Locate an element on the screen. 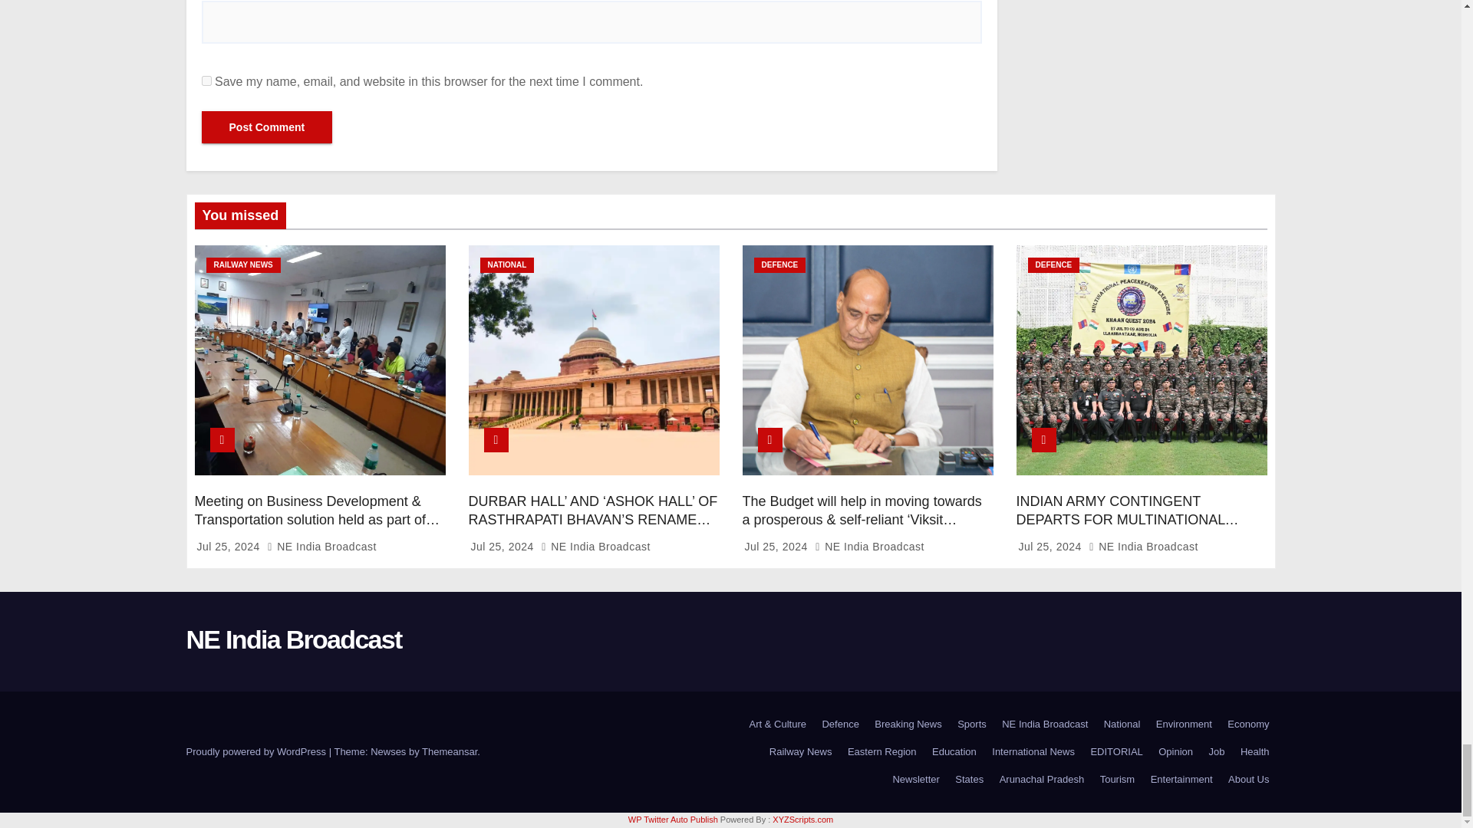 The width and height of the screenshot is (1473, 828). Post Comment is located at coordinates (266, 127).